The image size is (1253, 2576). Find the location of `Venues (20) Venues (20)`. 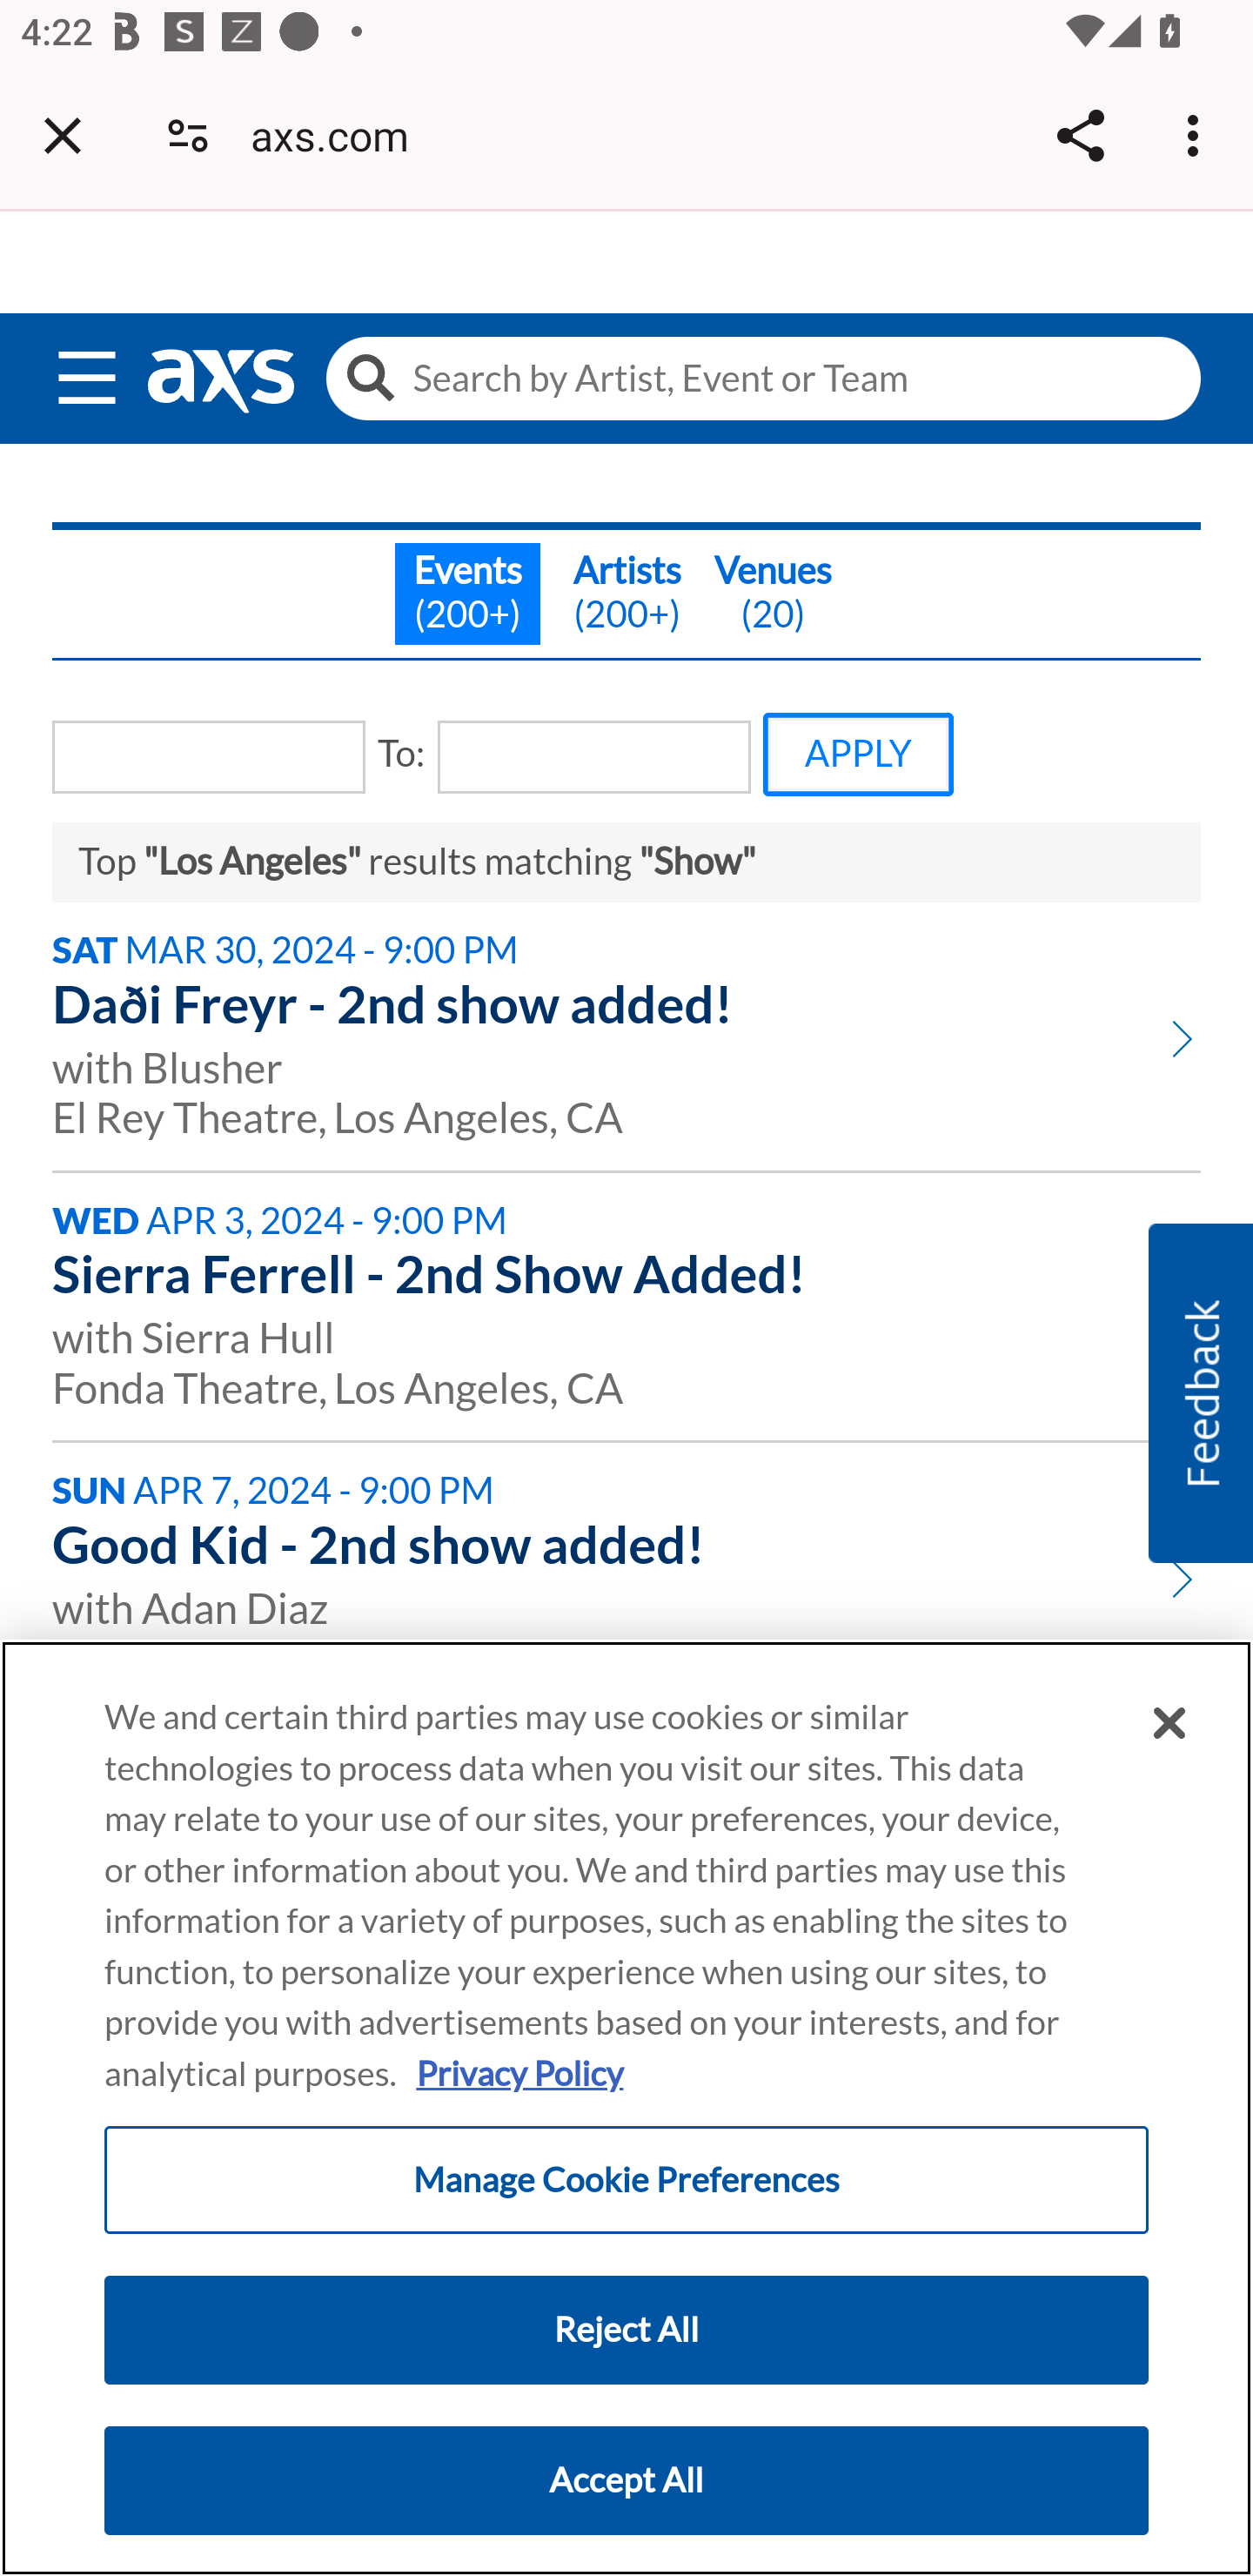

Venues (20) Venues (20) is located at coordinates (773, 594).